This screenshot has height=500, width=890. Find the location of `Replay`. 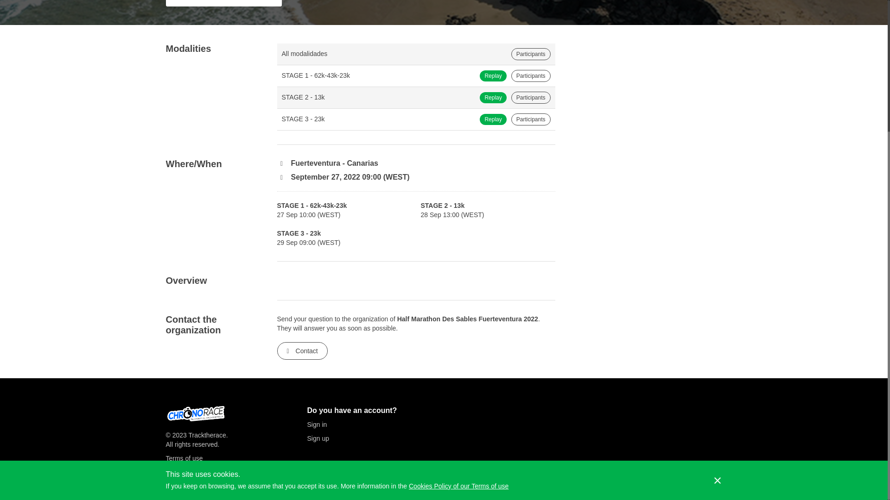

Replay is located at coordinates (493, 97).